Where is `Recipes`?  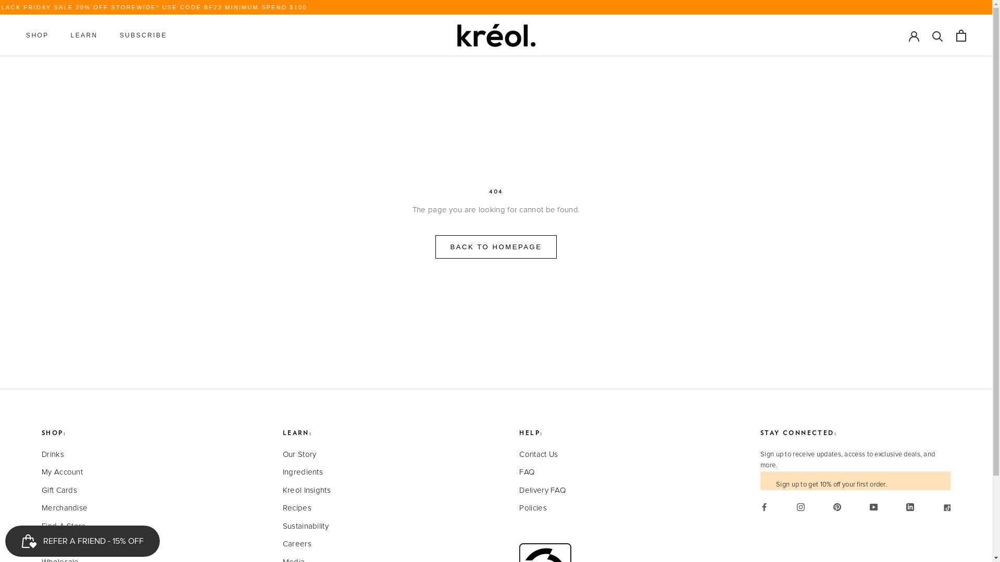 Recipes is located at coordinates (307, 509).